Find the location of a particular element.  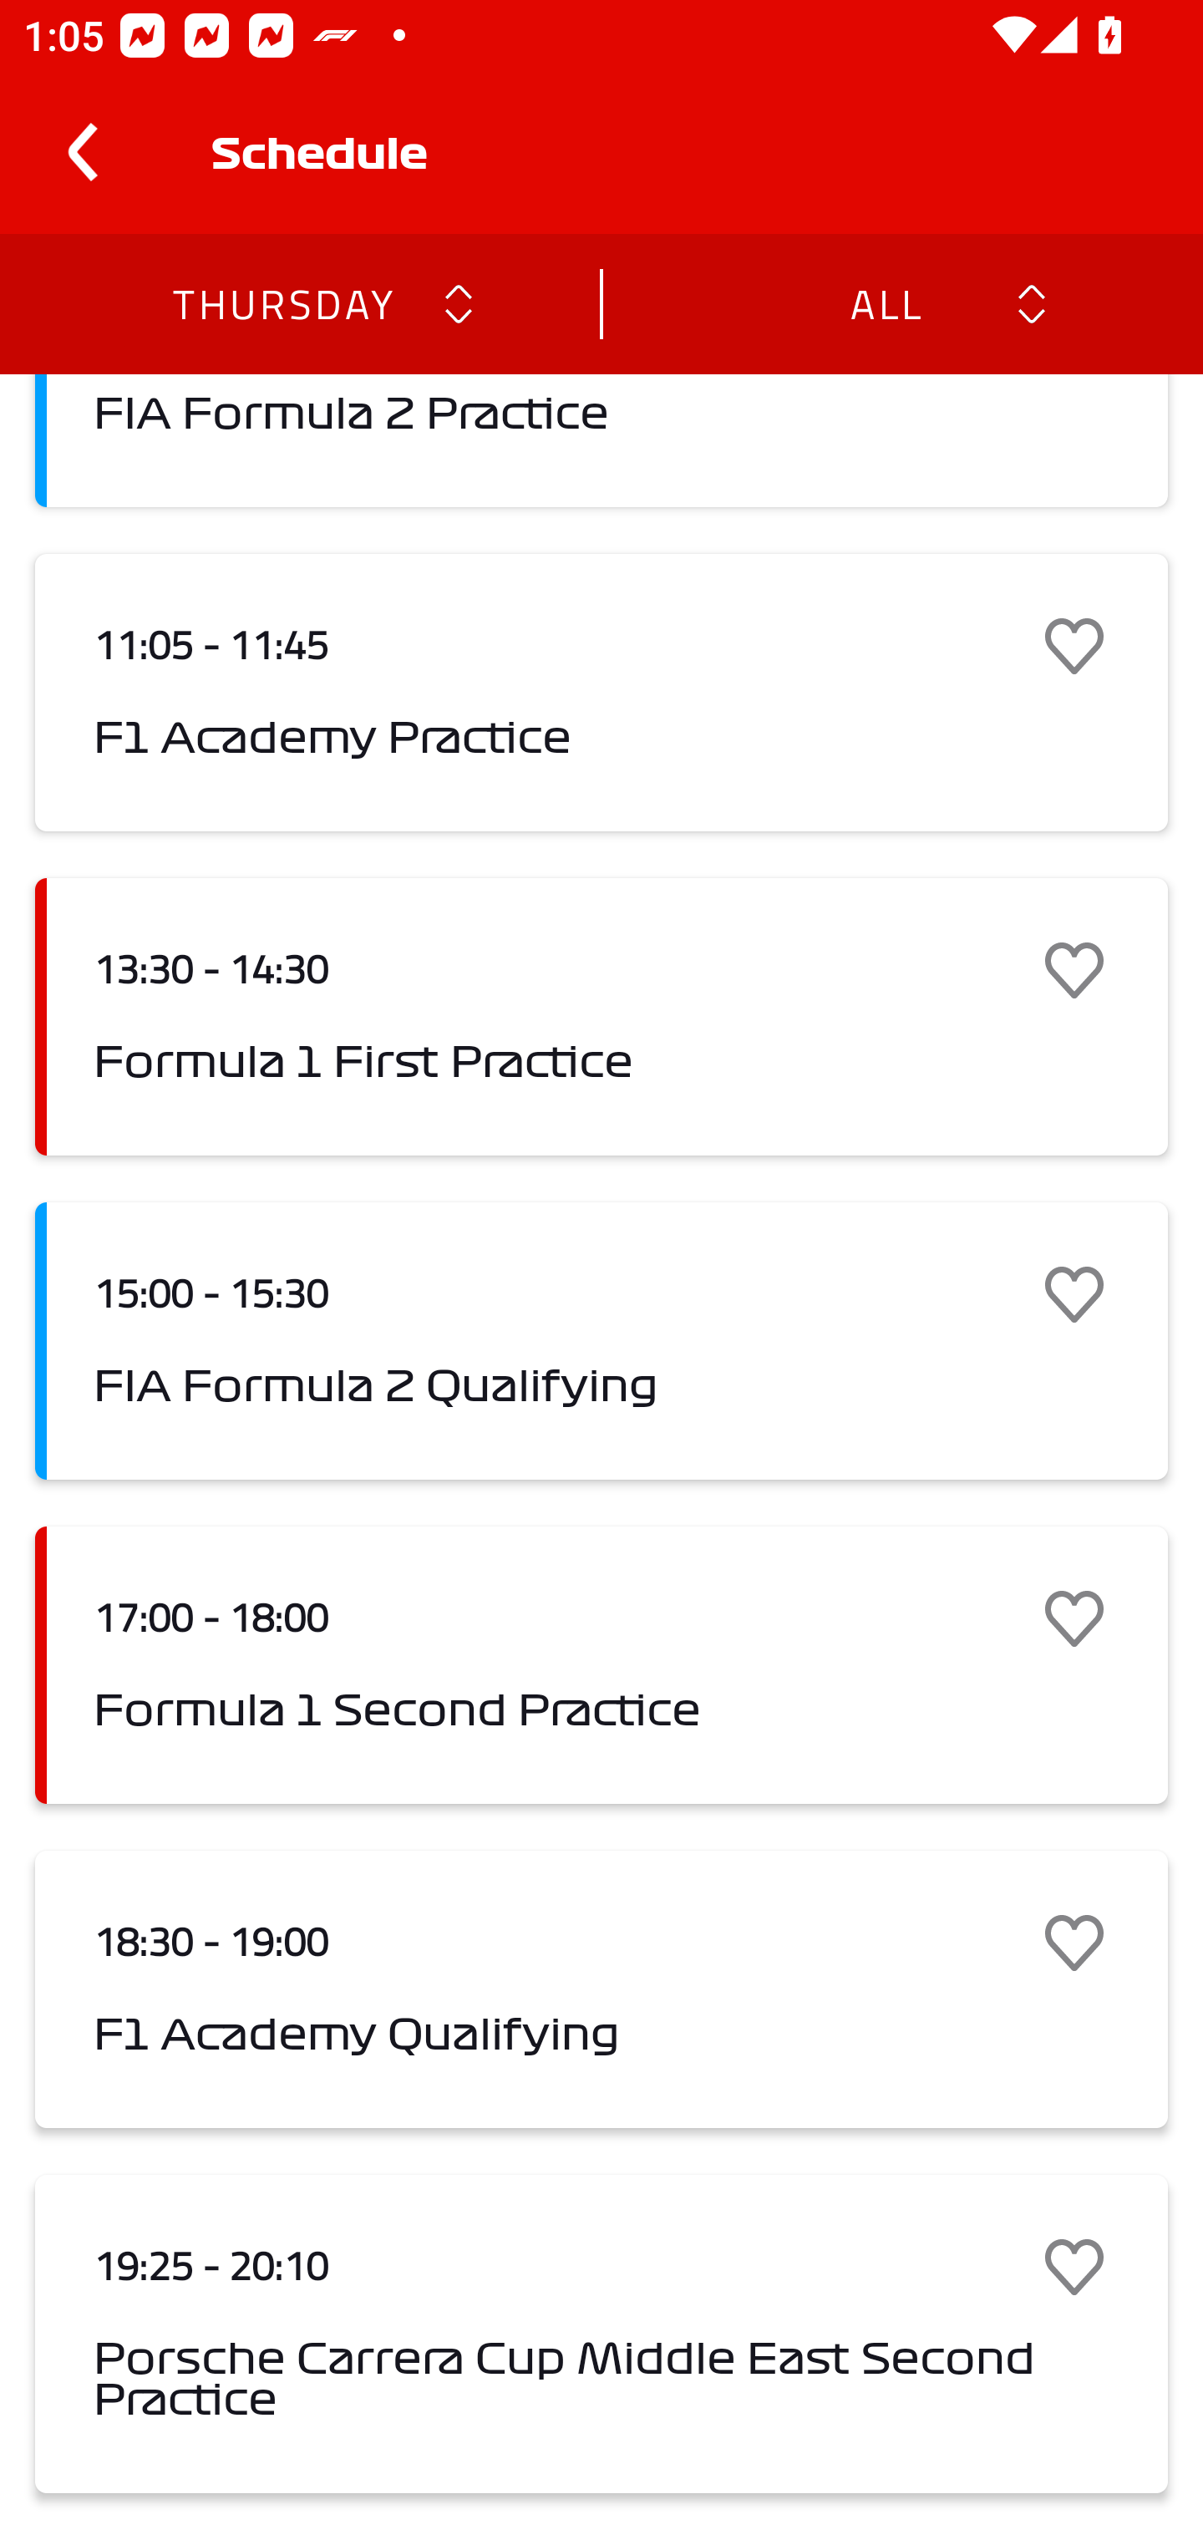

13:30 - 14:30 Formula 1 First Practice is located at coordinates (601, 1017).